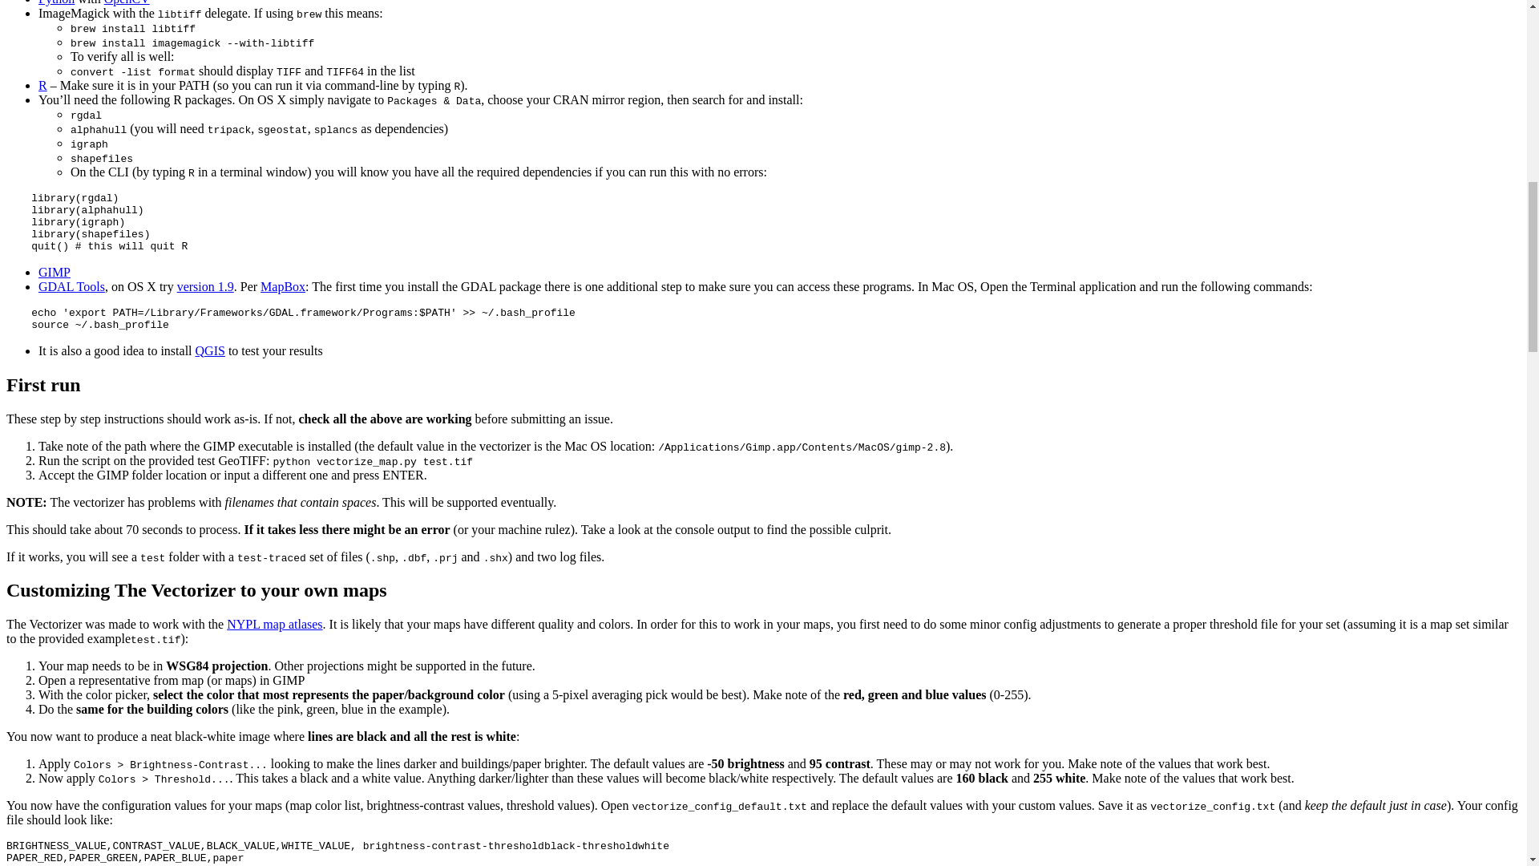  I want to click on OpenCV, so click(127, 2).